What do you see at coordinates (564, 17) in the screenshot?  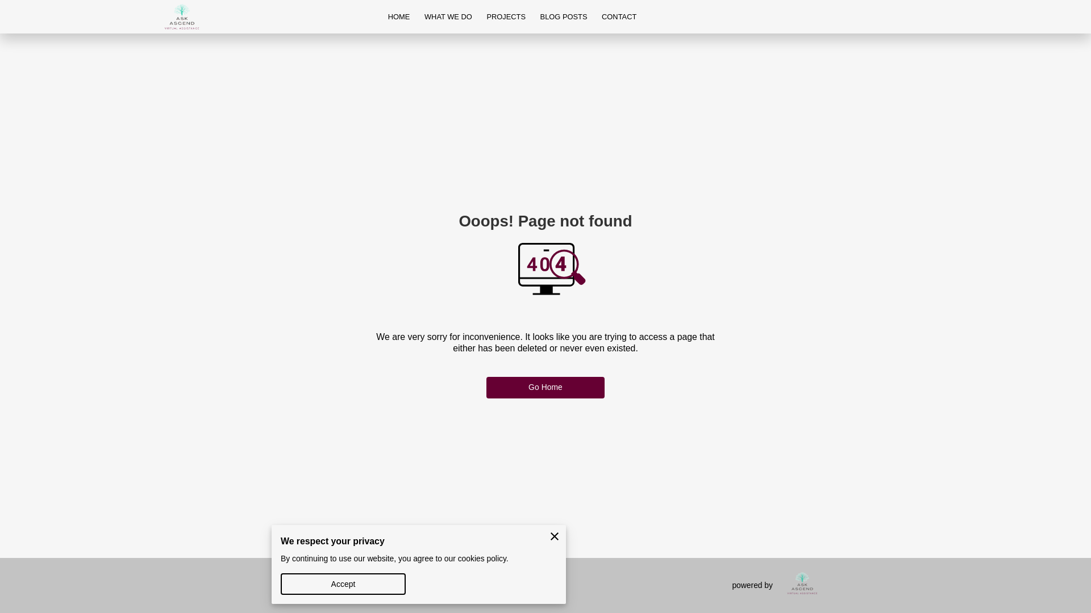 I see `BLOG POSTS` at bounding box center [564, 17].